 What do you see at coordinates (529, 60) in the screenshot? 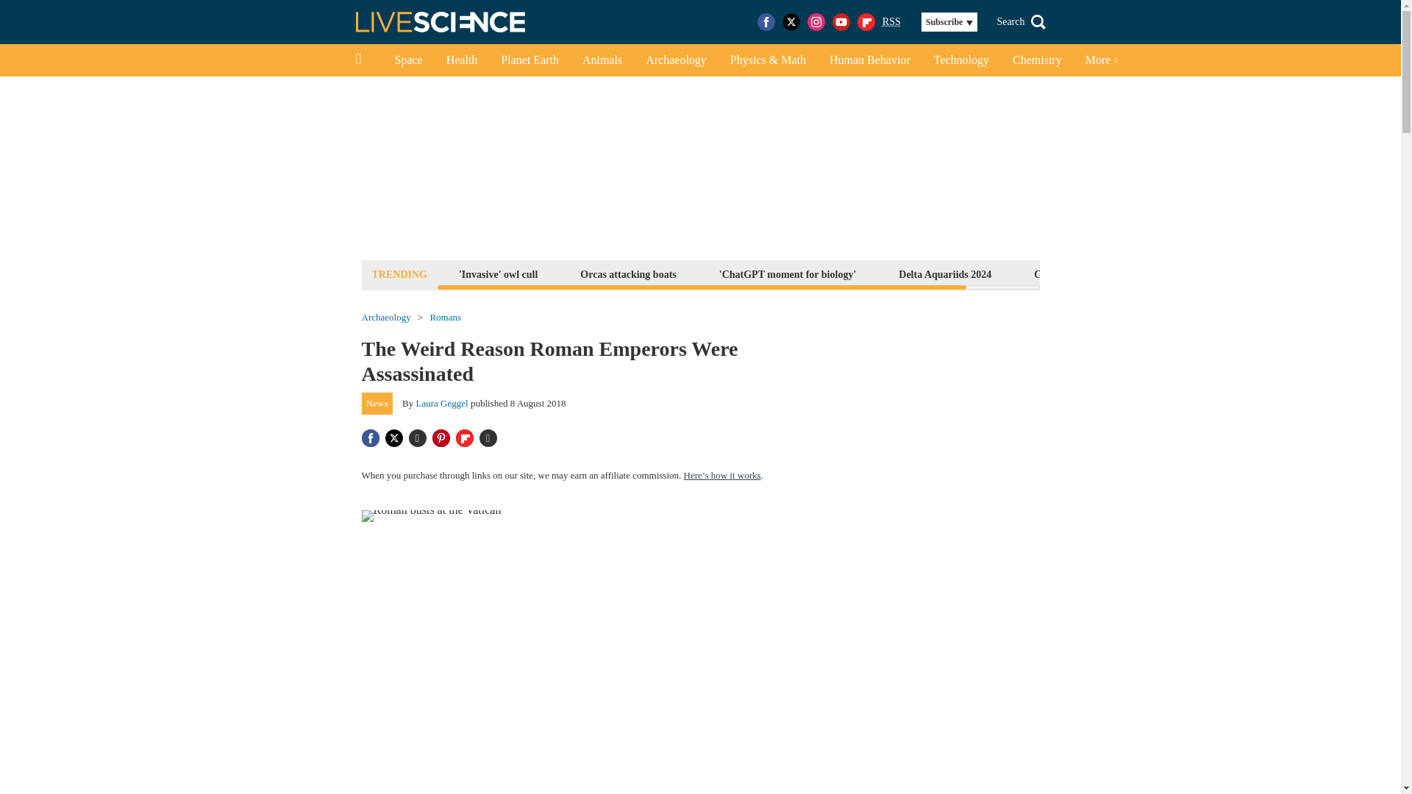
I see `Planet Earth` at bounding box center [529, 60].